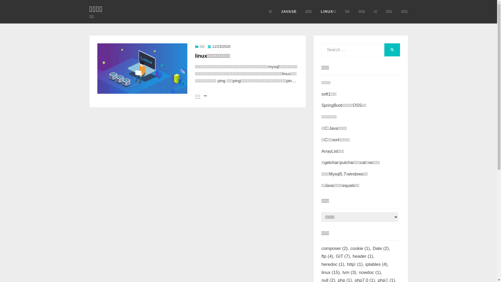  What do you see at coordinates (392, 50) in the screenshot?
I see `SEARCH` at bounding box center [392, 50].